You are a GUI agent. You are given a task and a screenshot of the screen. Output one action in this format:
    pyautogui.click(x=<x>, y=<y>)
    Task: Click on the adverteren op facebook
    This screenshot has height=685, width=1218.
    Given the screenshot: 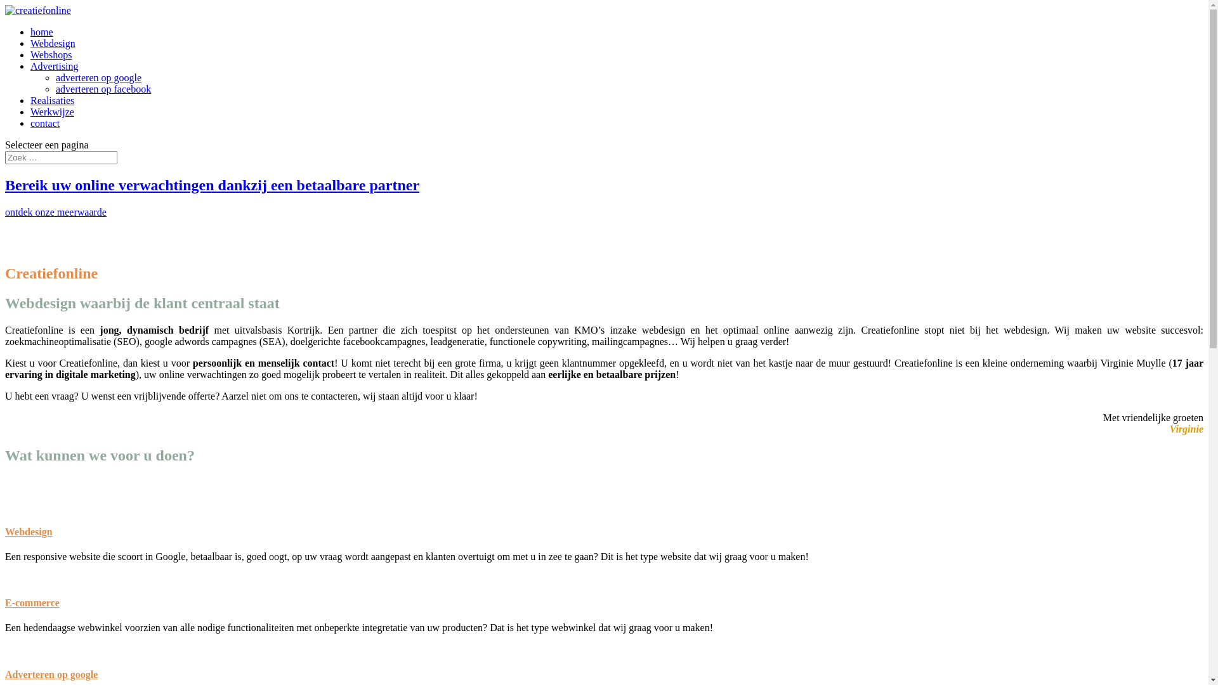 What is the action you would take?
    pyautogui.click(x=103, y=89)
    